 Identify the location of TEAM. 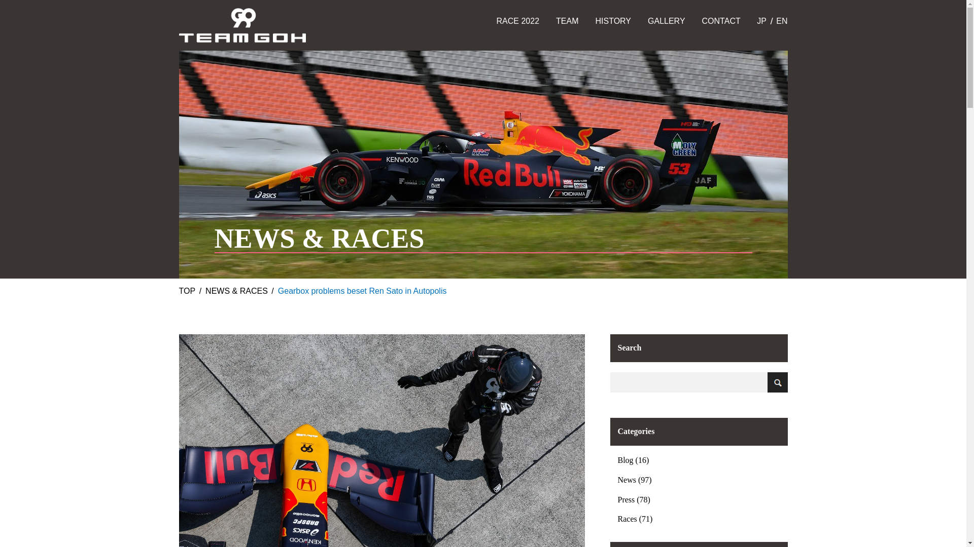
(567, 21).